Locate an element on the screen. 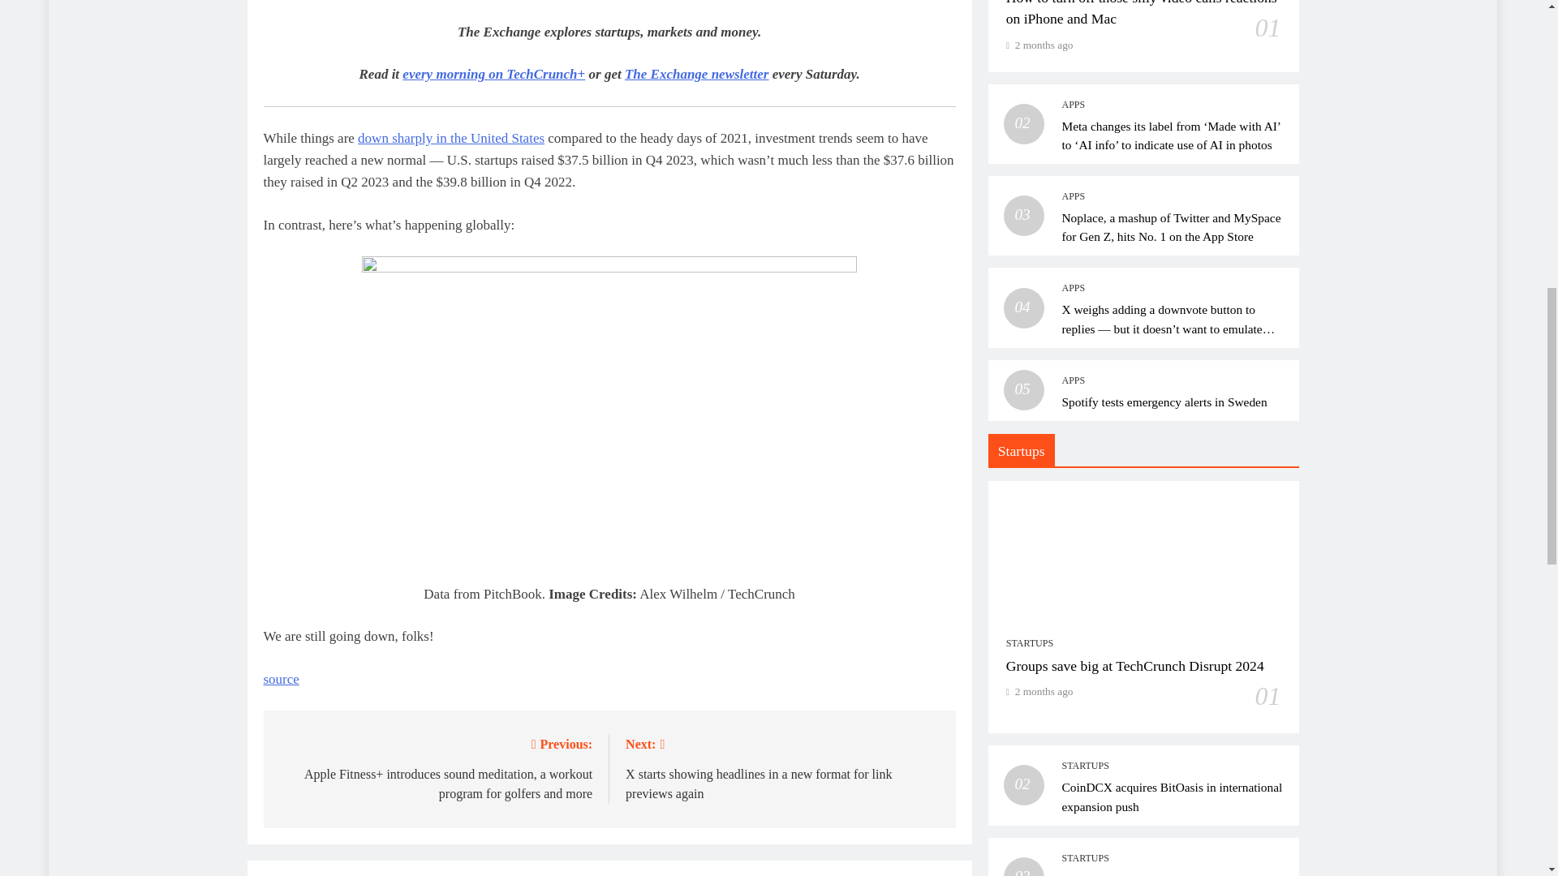 Image resolution: width=1558 pixels, height=876 pixels. The Exchange newsletter is located at coordinates (696, 75).